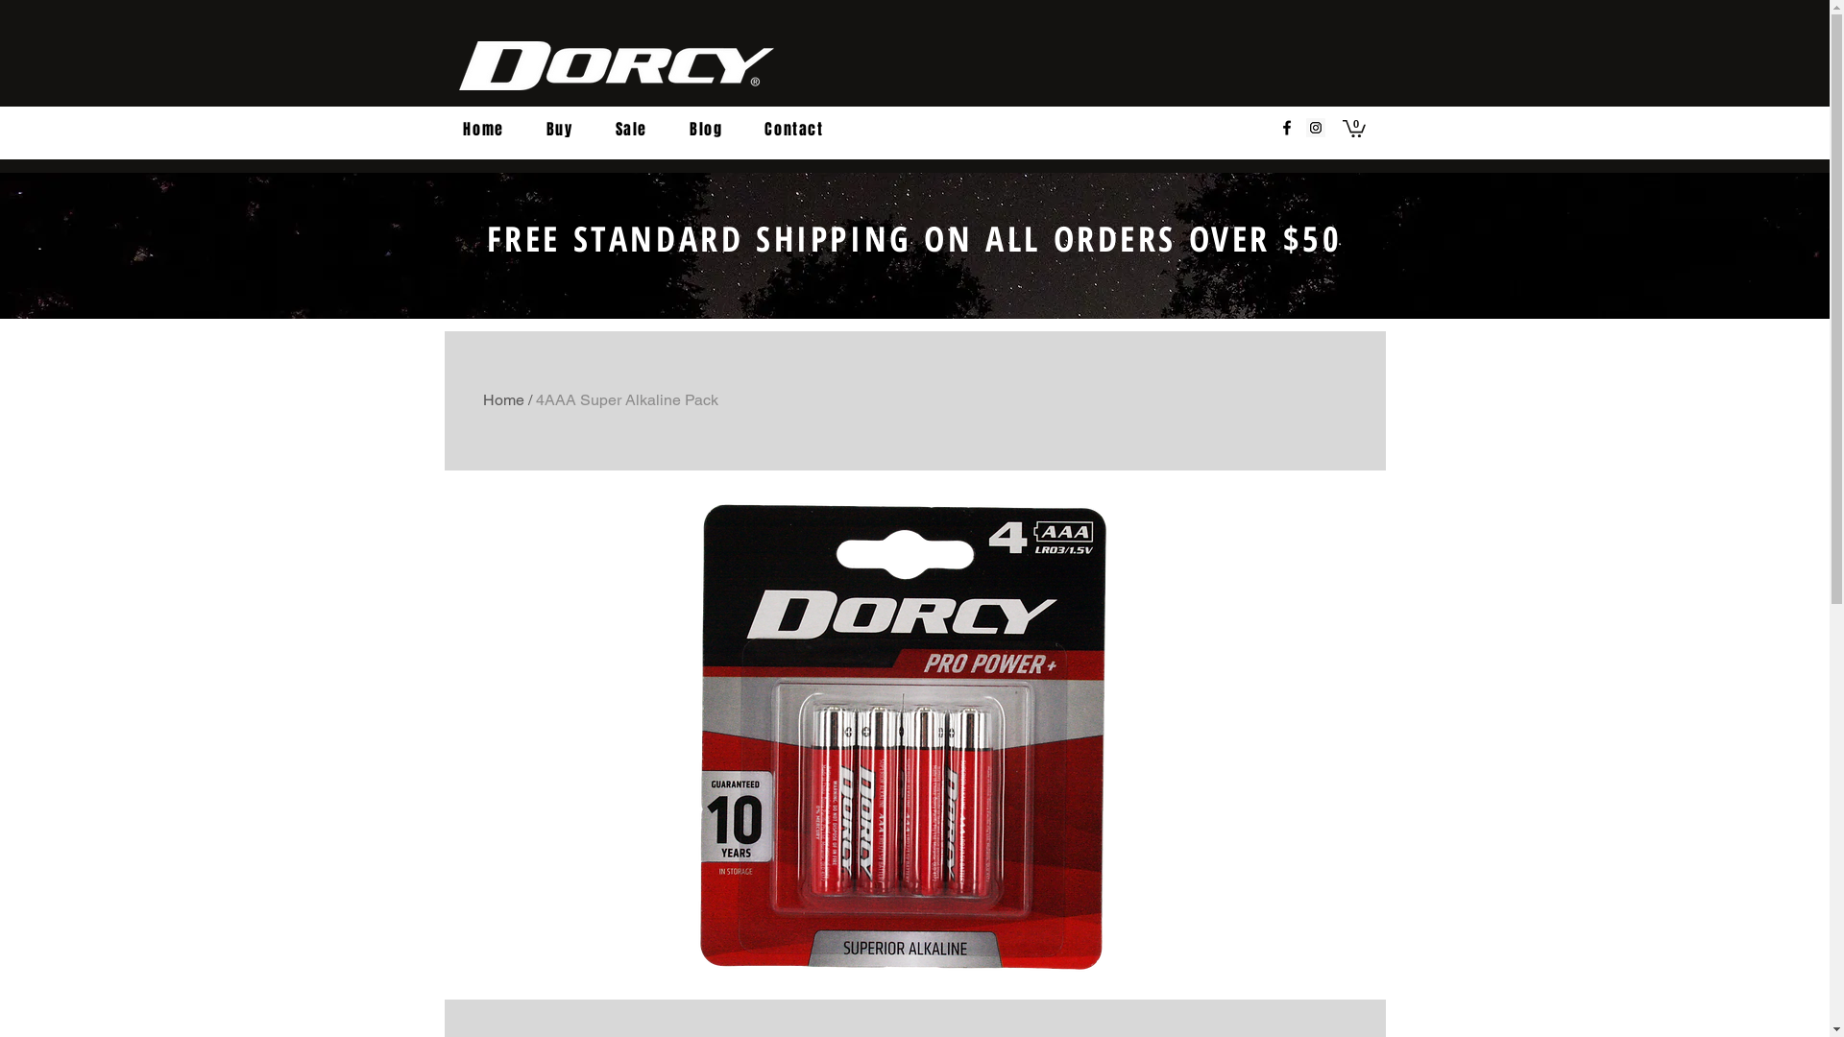  I want to click on Home, so click(503, 399).